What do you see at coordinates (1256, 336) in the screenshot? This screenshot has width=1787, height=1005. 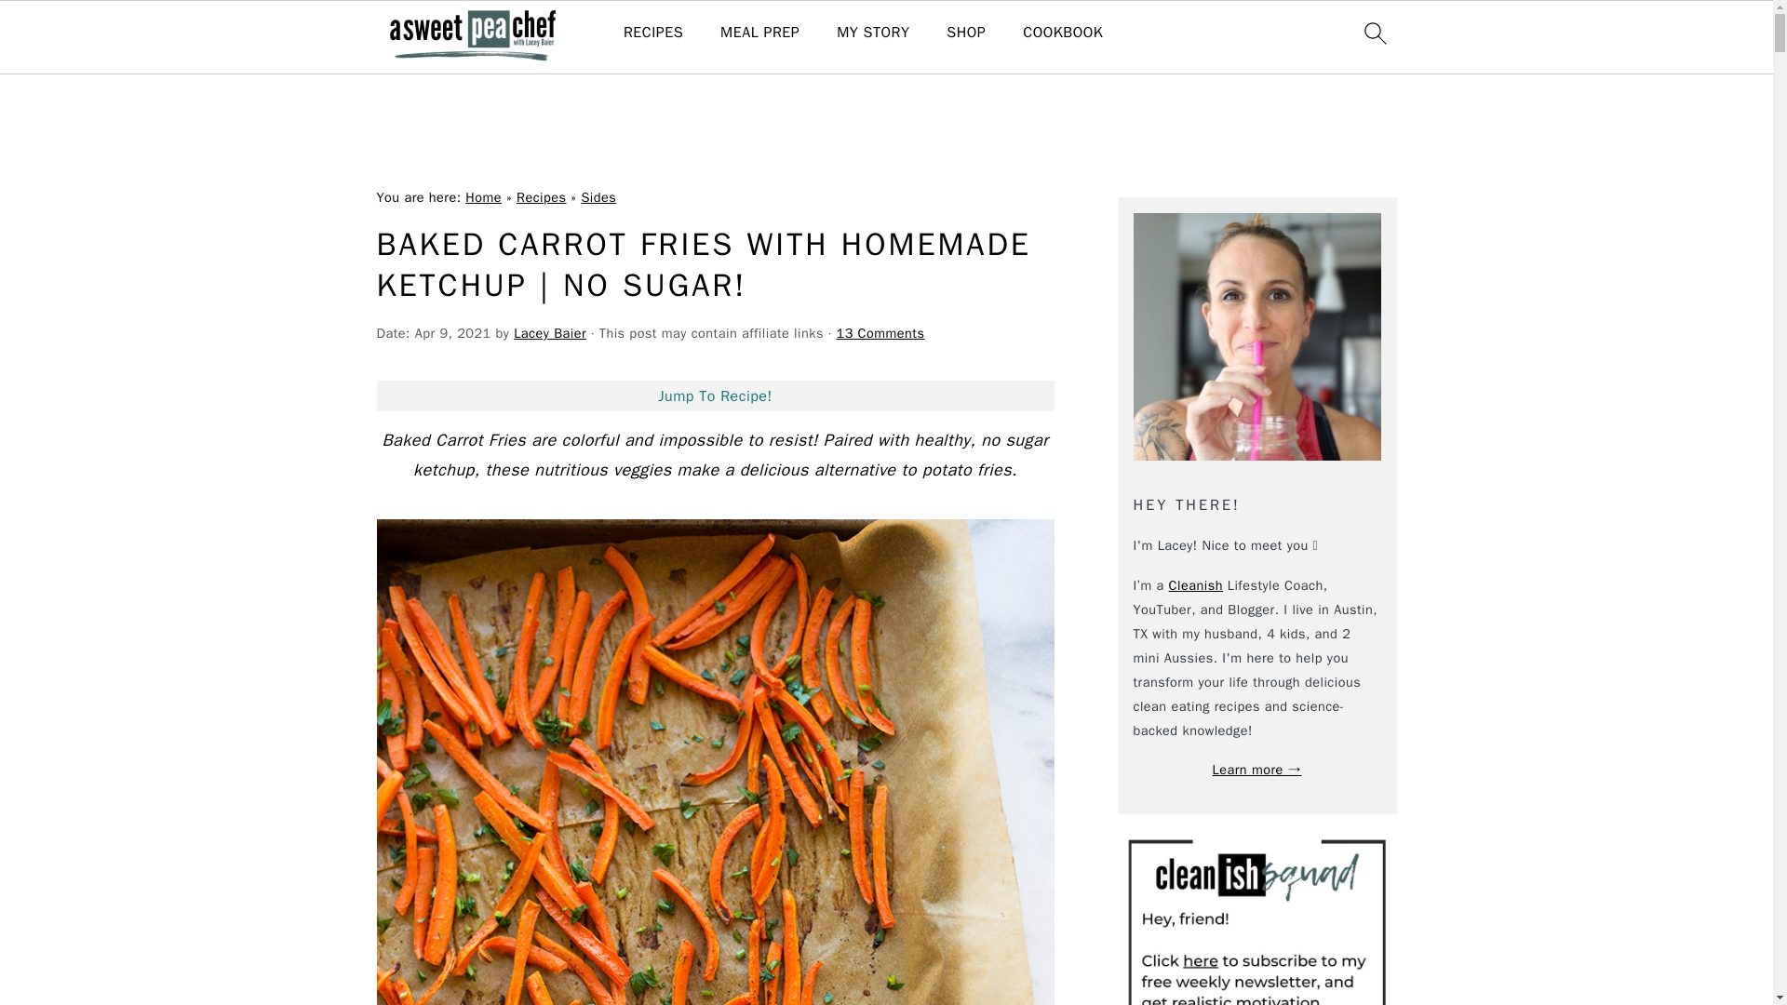 I see `author-square` at bounding box center [1256, 336].